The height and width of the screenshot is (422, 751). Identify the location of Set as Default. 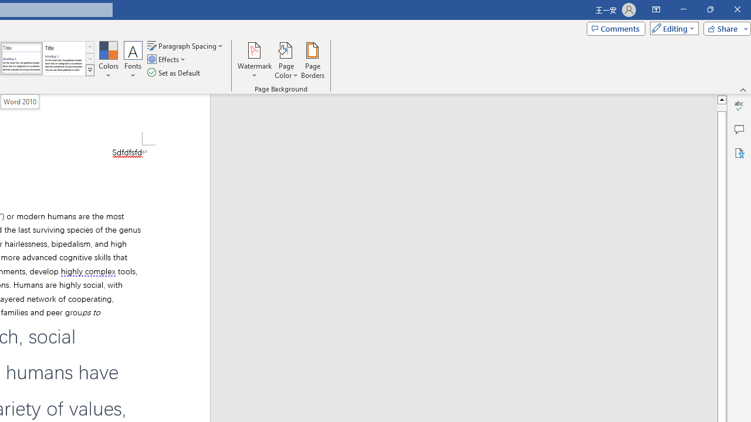
(175, 73).